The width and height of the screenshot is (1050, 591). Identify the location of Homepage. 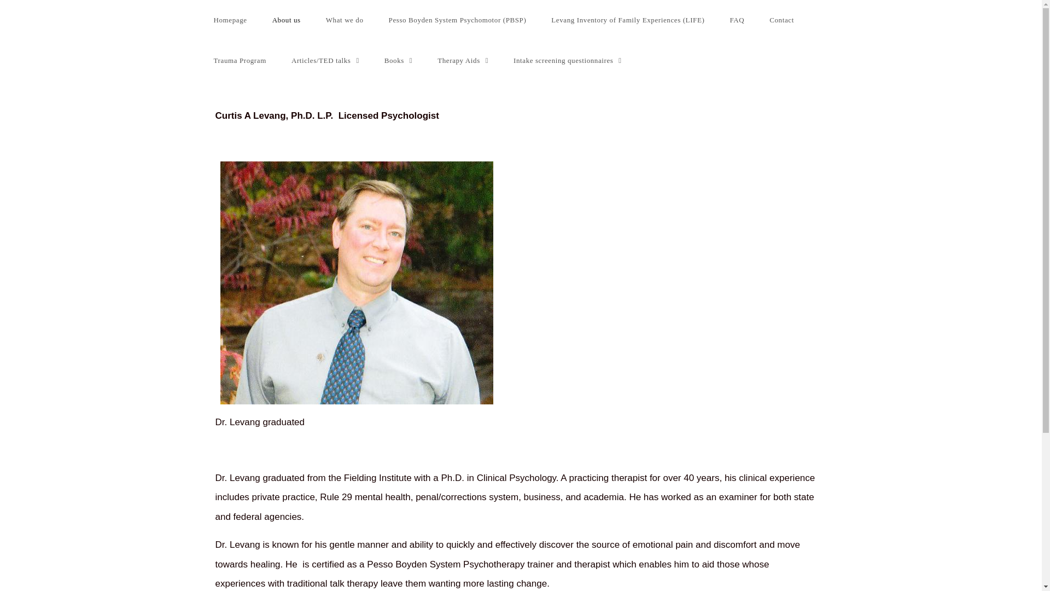
(230, 20).